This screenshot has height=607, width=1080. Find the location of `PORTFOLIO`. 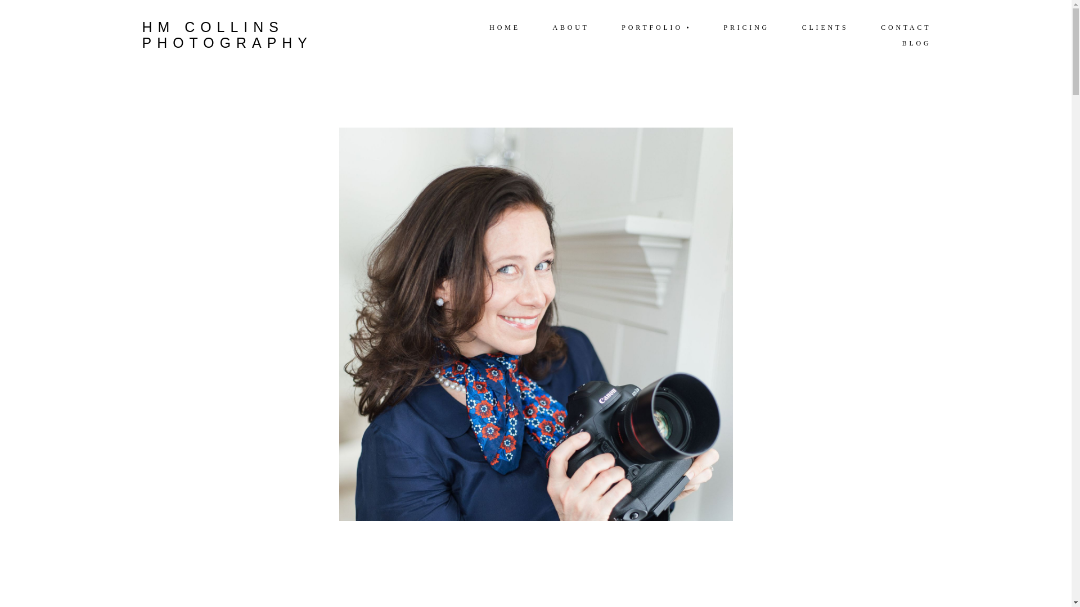

PORTFOLIO is located at coordinates (656, 27).